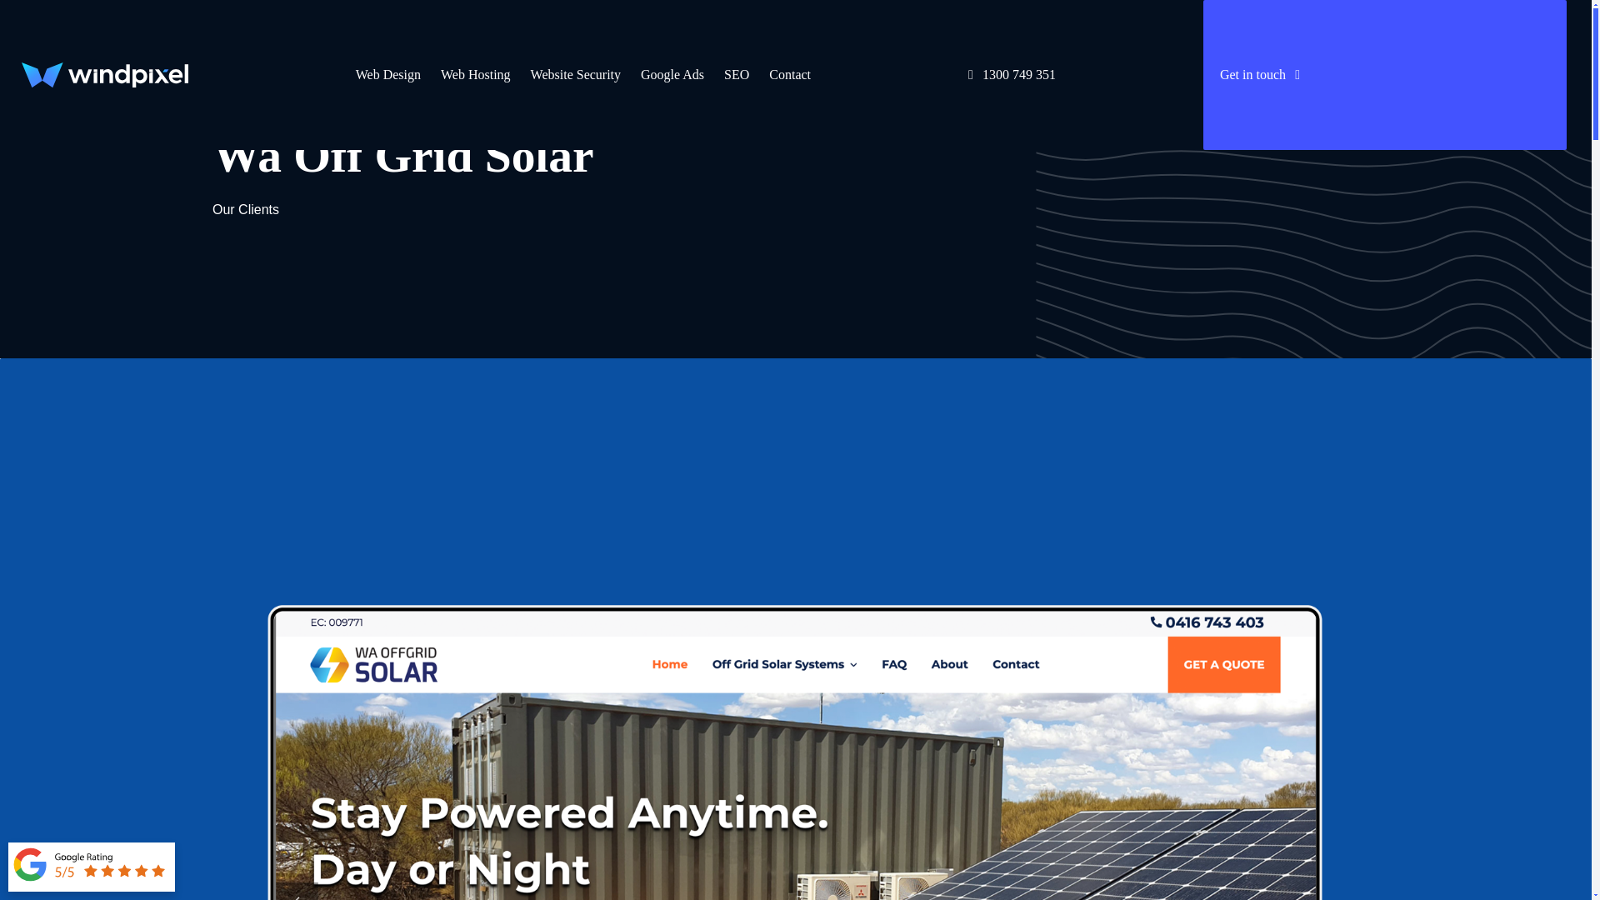 This screenshot has width=1600, height=900. What do you see at coordinates (475, 75) in the screenshot?
I see `Web Hosting` at bounding box center [475, 75].